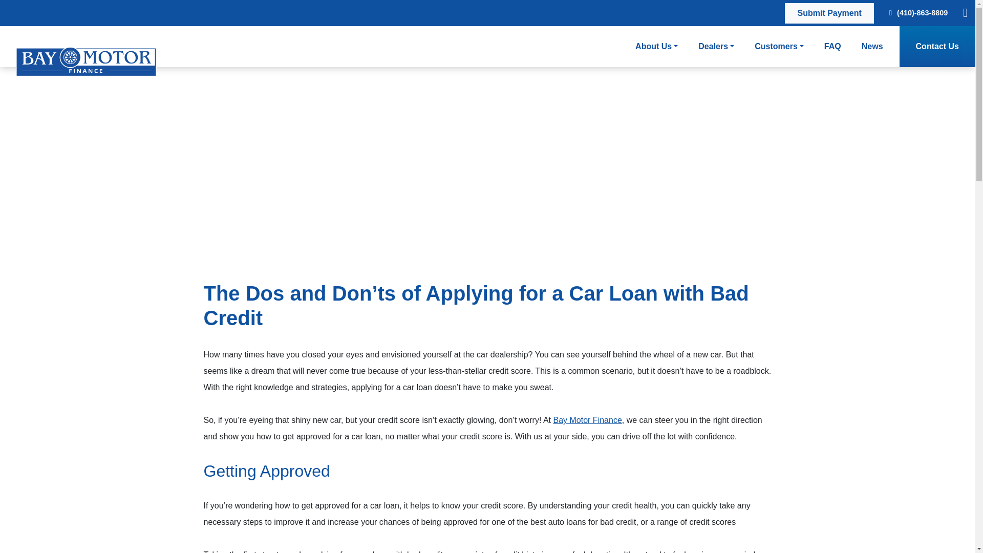 The width and height of the screenshot is (983, 553). I want to click on Submit Payment, so click(829, 13).